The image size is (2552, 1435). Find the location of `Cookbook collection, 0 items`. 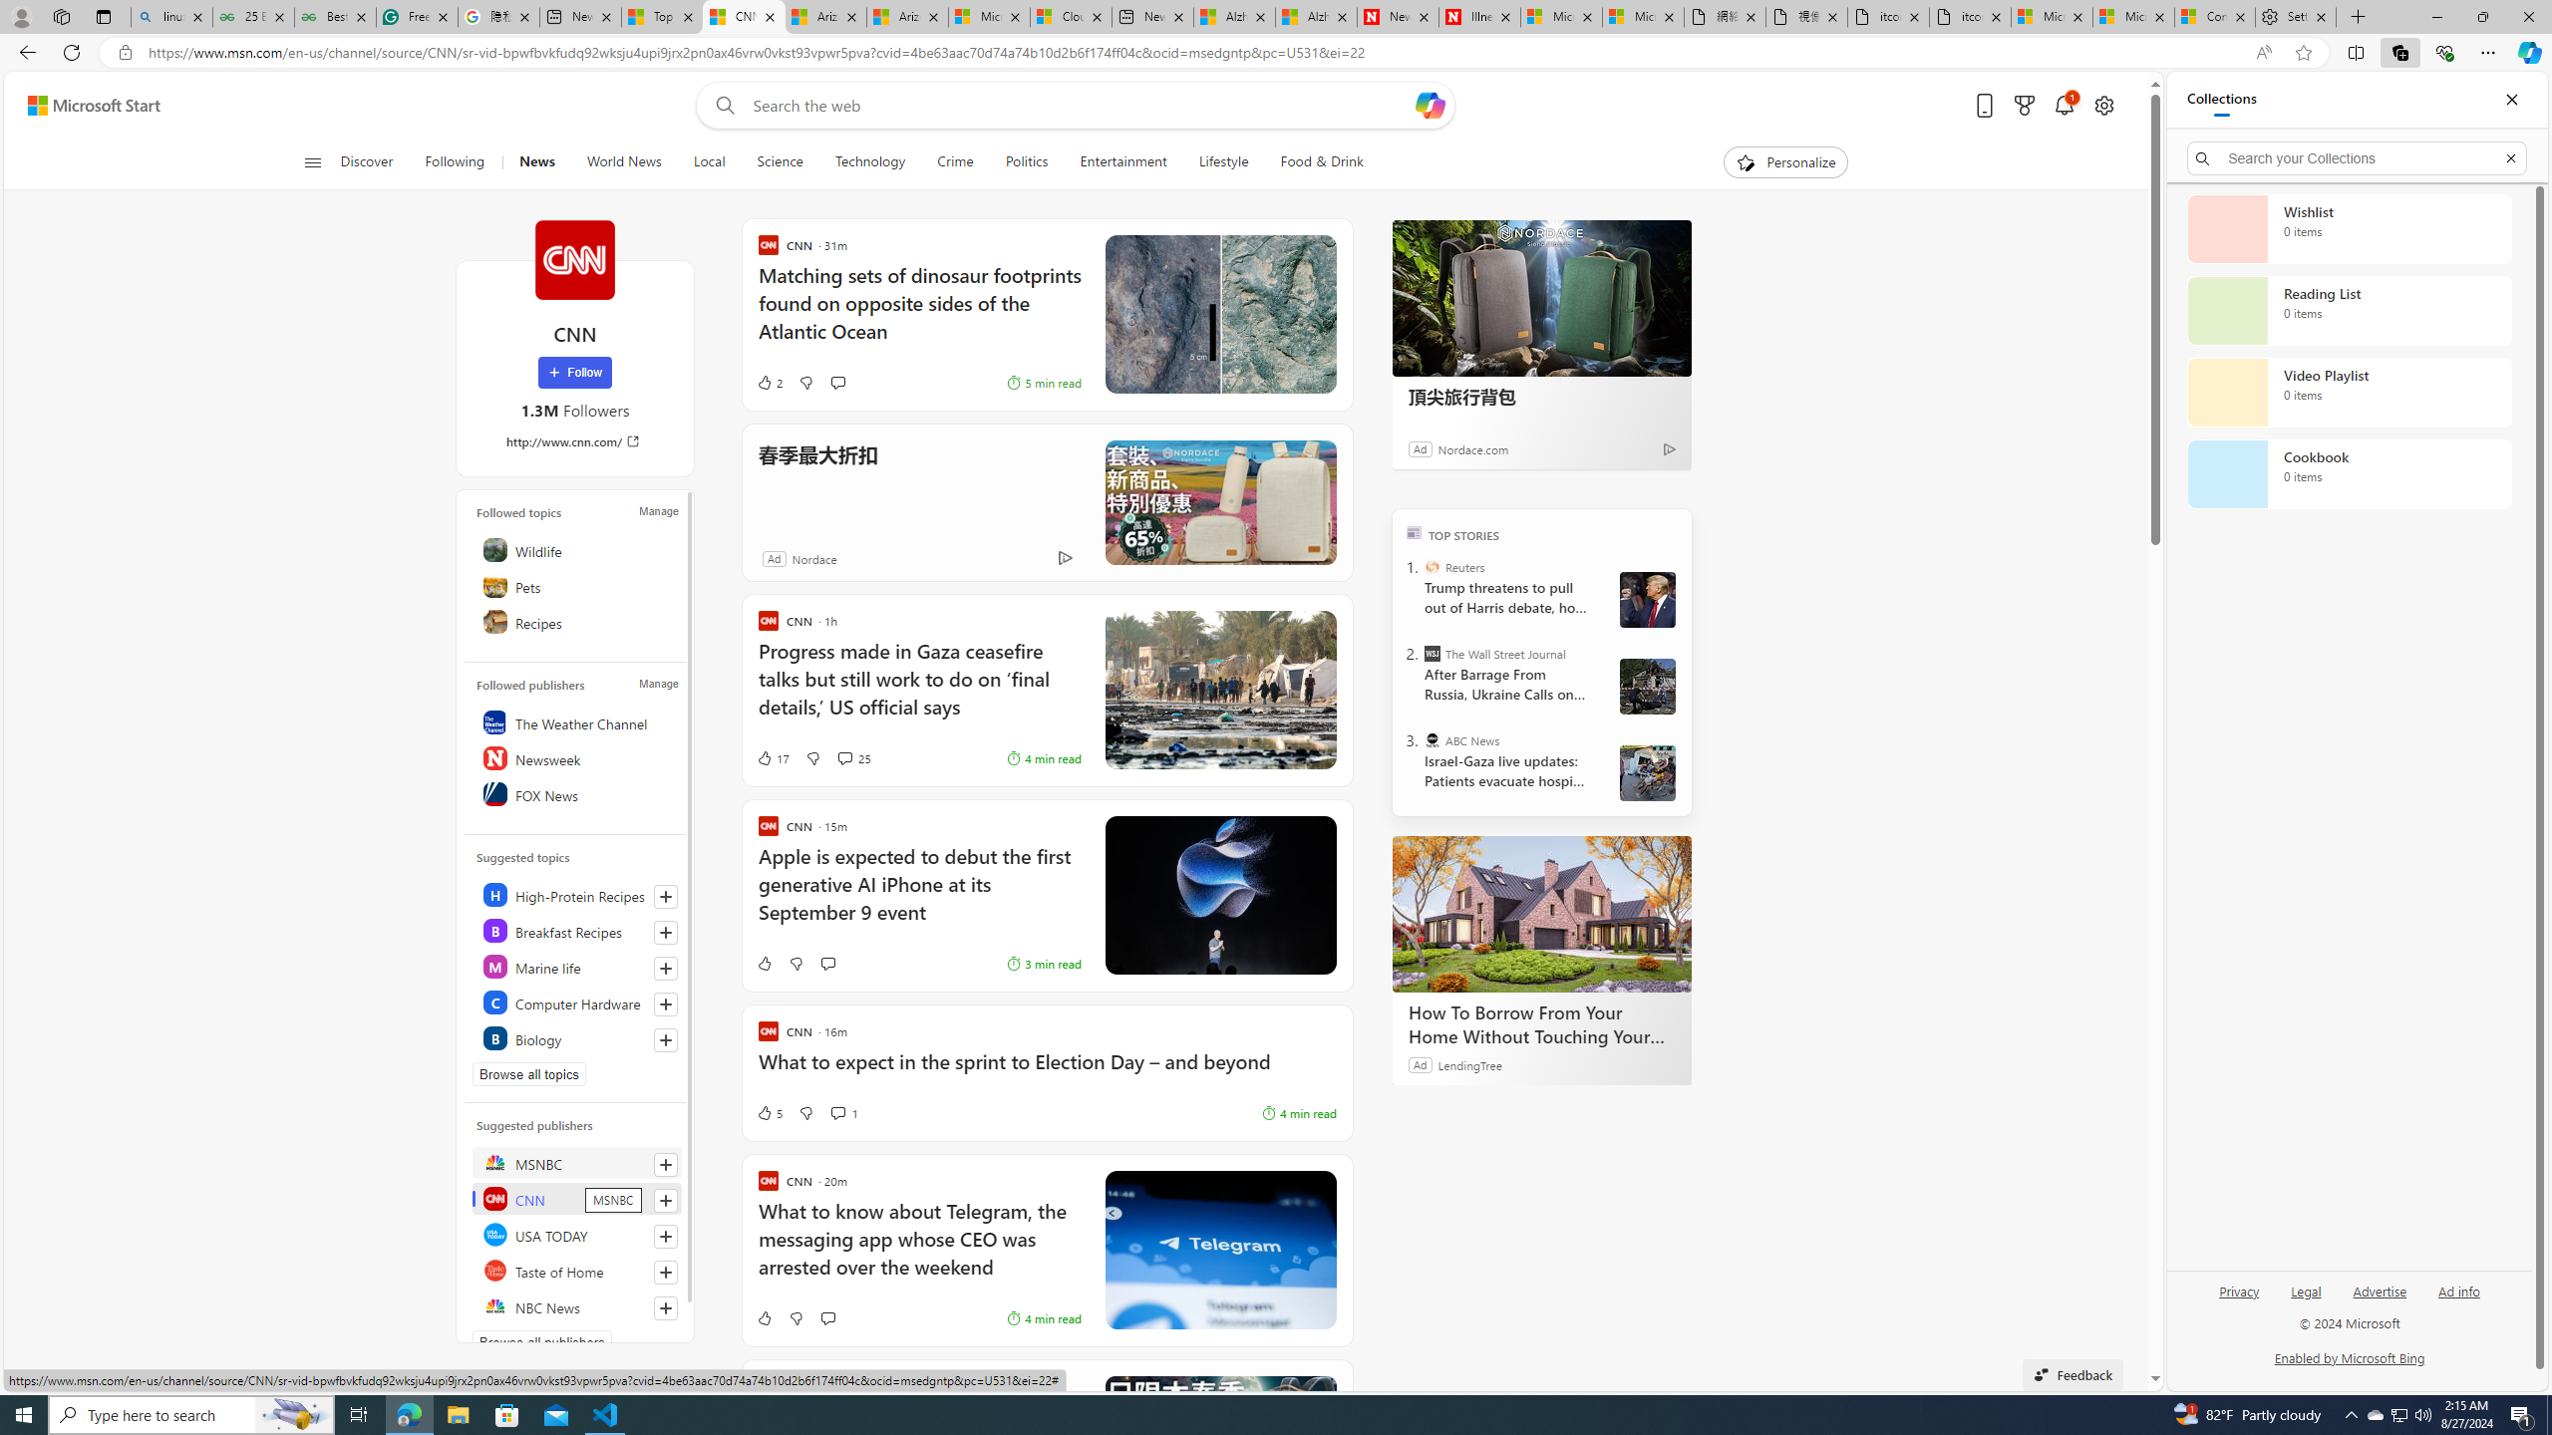

Cookbook collection, 0 items is located at coordinates (2349, 474).